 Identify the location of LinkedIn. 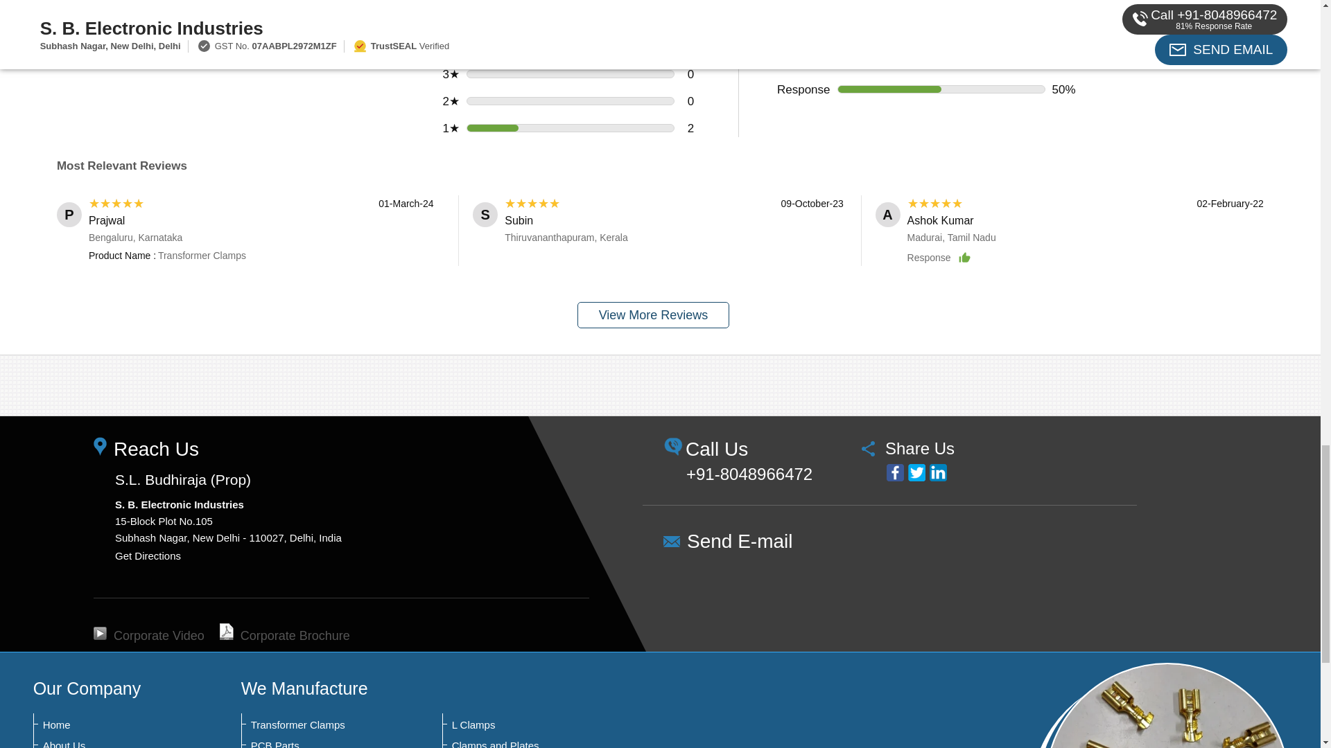
(937, 472).